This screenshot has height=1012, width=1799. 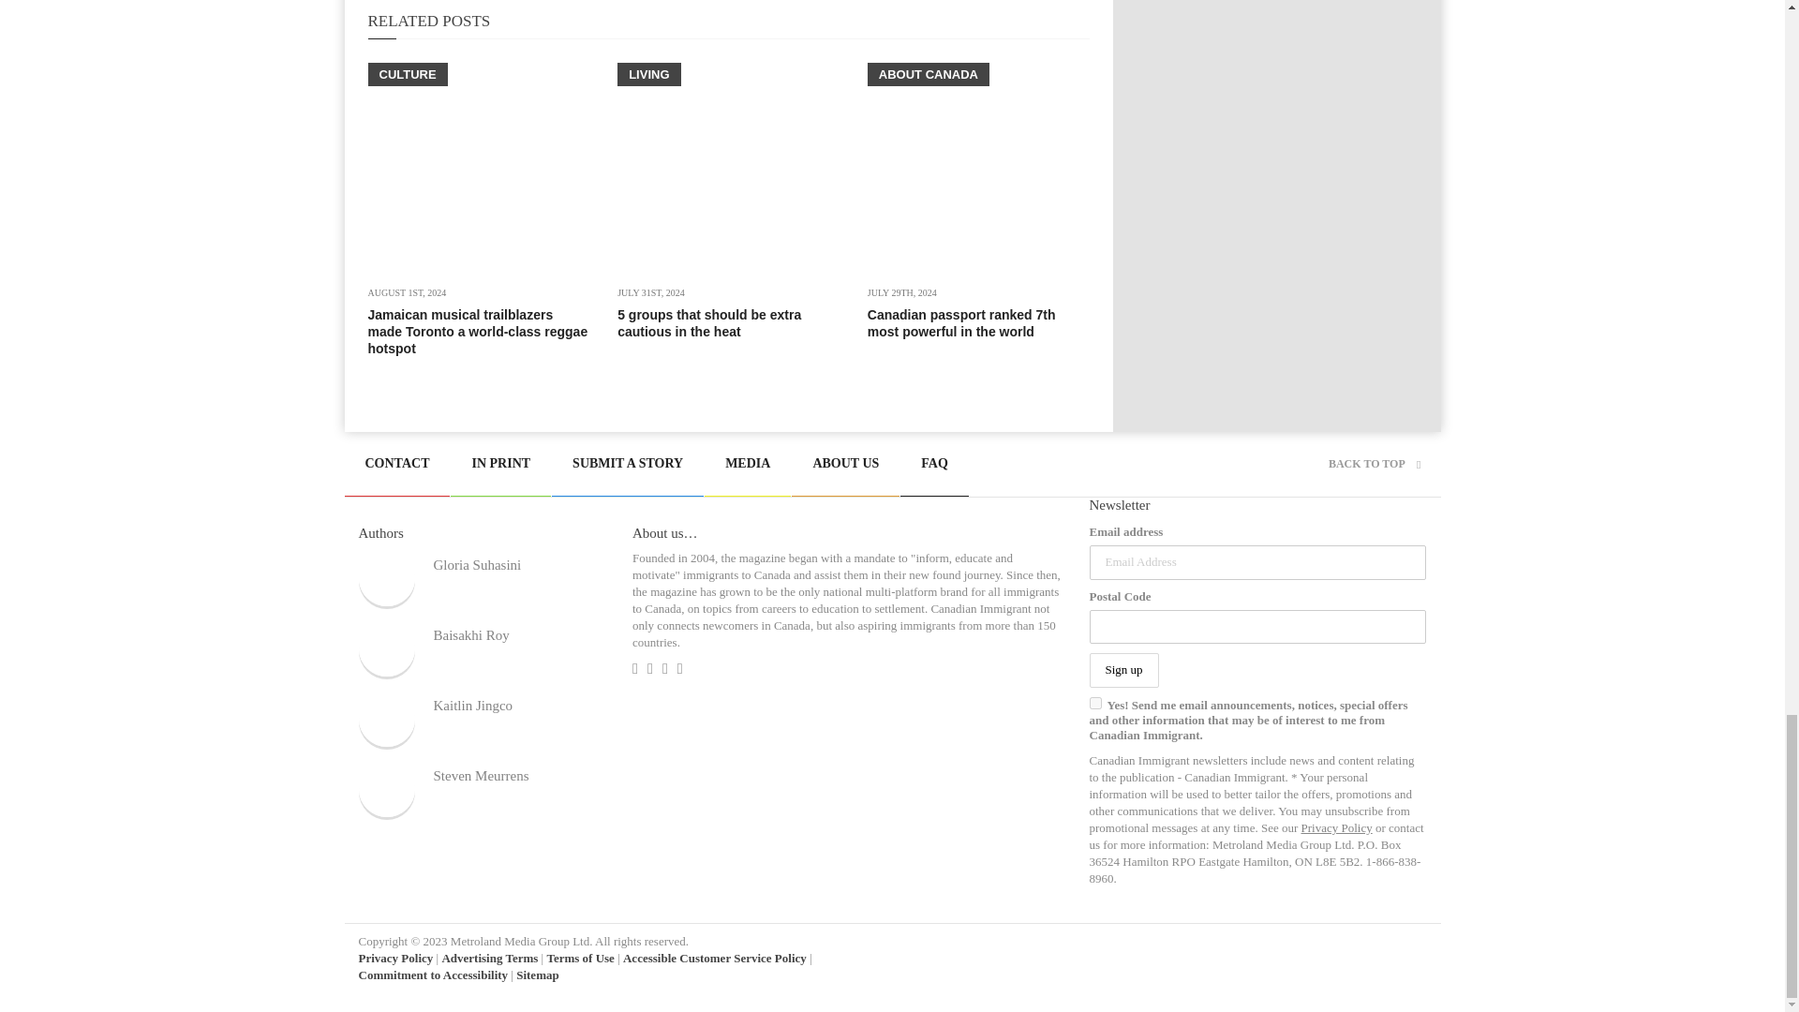 What do you see at coordinates (1123, 670) in the screenshot?
I see `Sign up` at bounding box center [1123, 670].